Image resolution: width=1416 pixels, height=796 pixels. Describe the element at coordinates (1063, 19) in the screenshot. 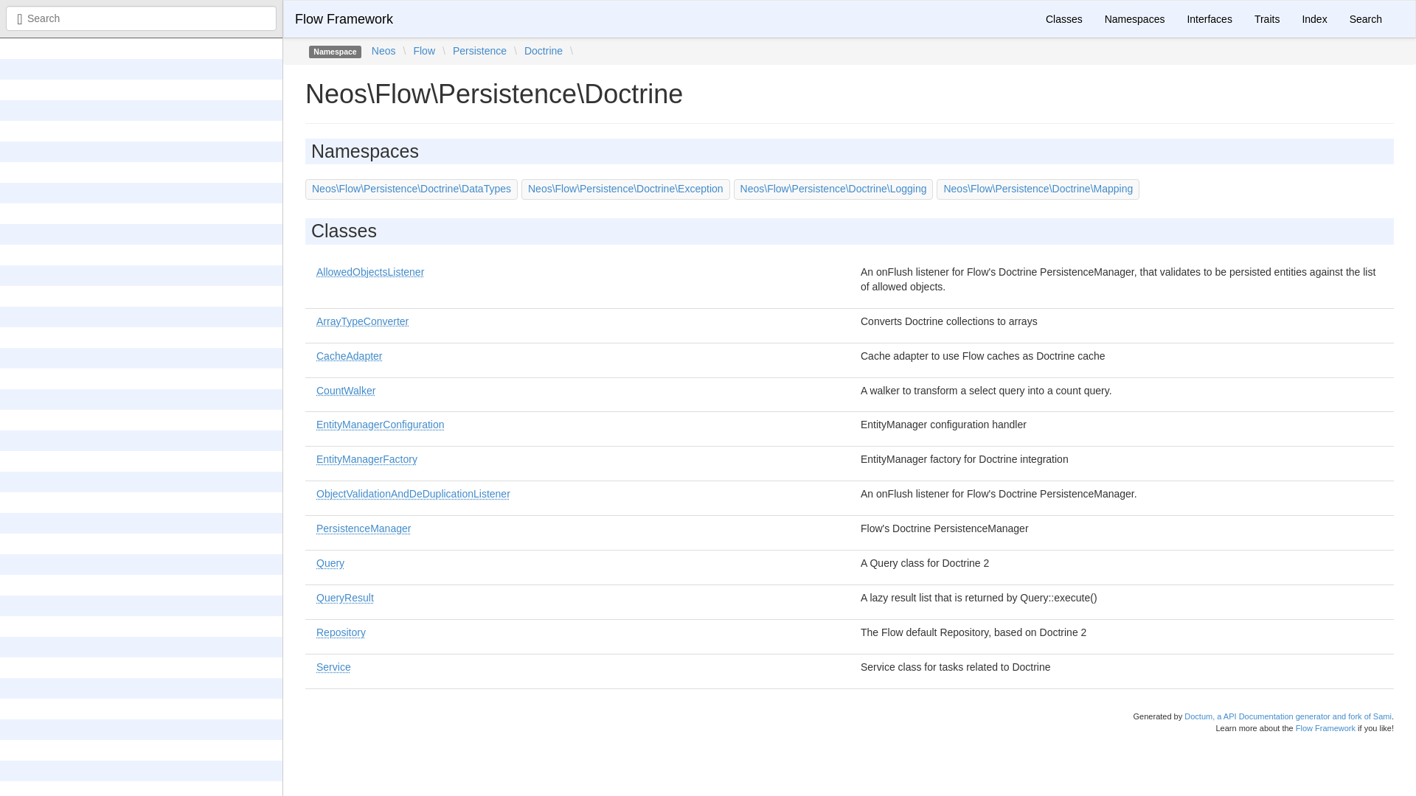

I see `Classes` at that location.